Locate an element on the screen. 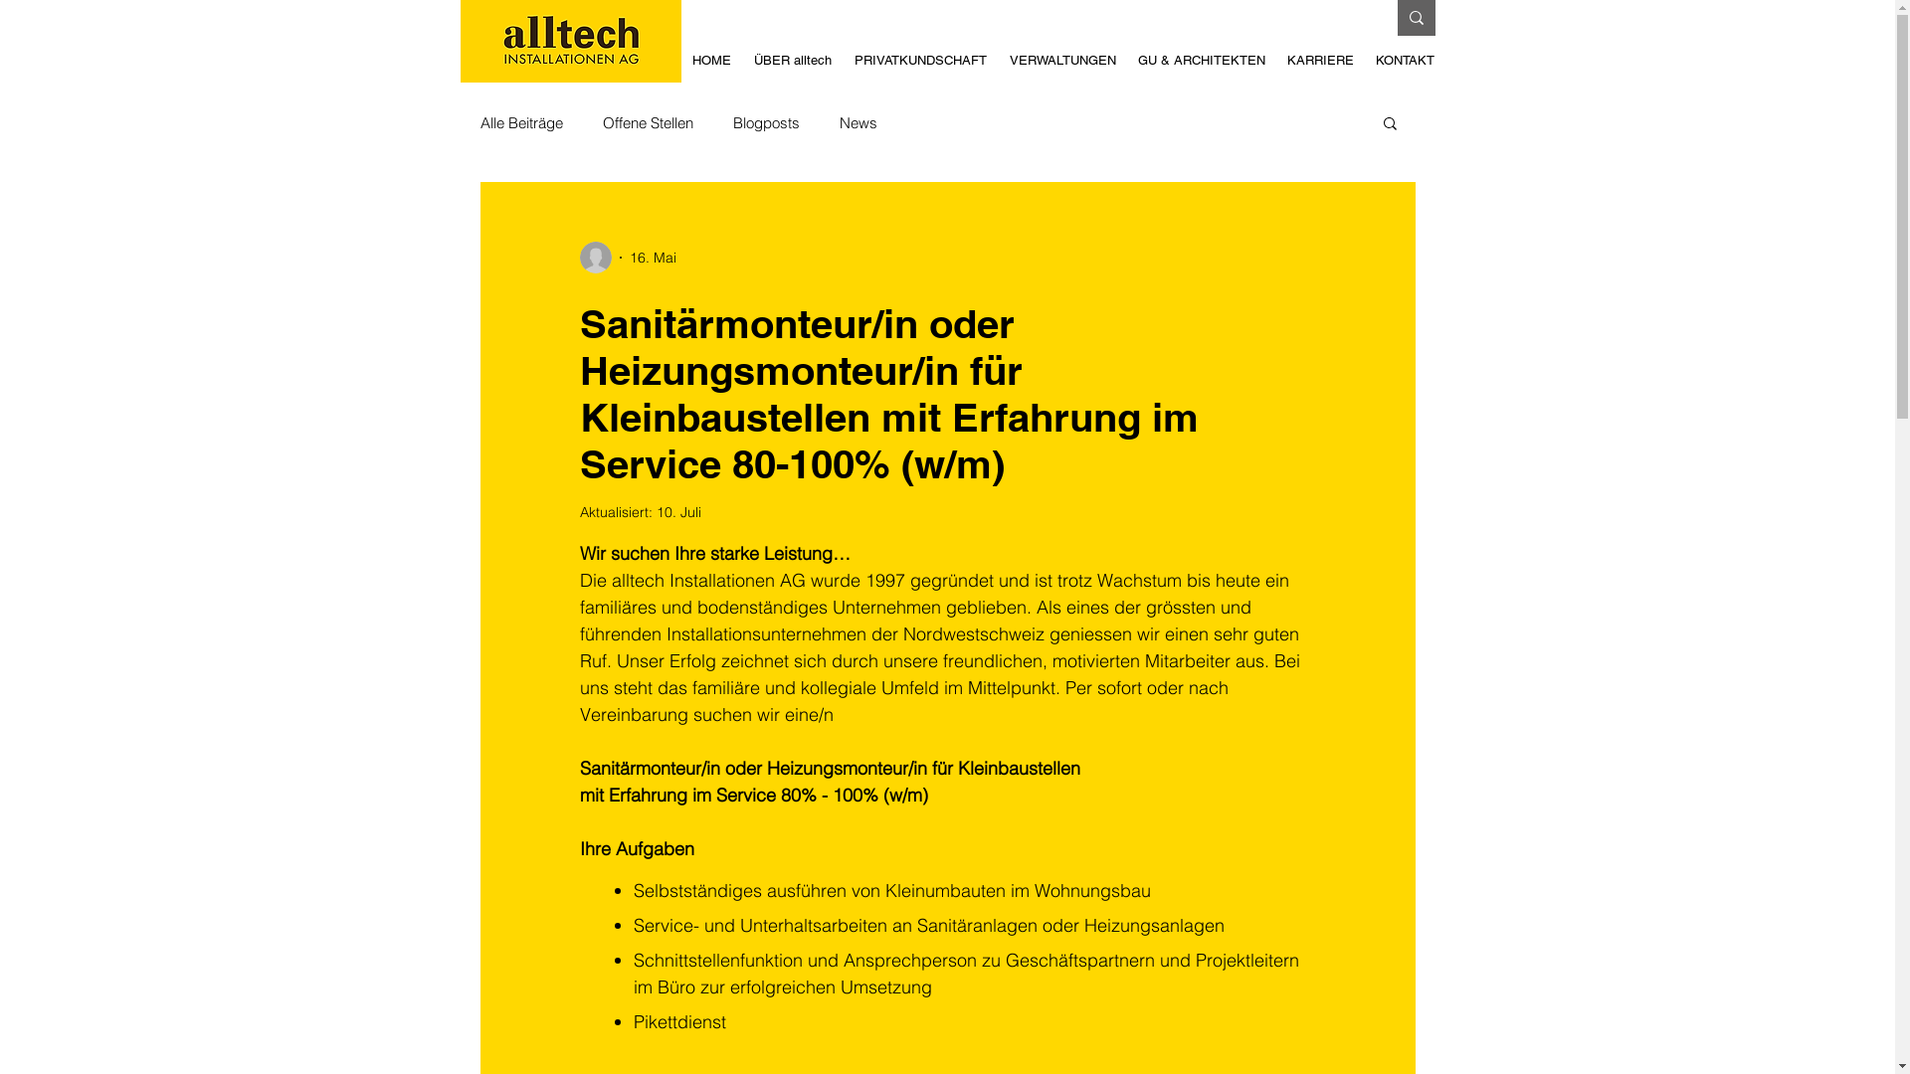 The width and height of the screenshot is (1910, 1074). PRIVATKUNDSCHAFT is located at coordinates (921, 61).